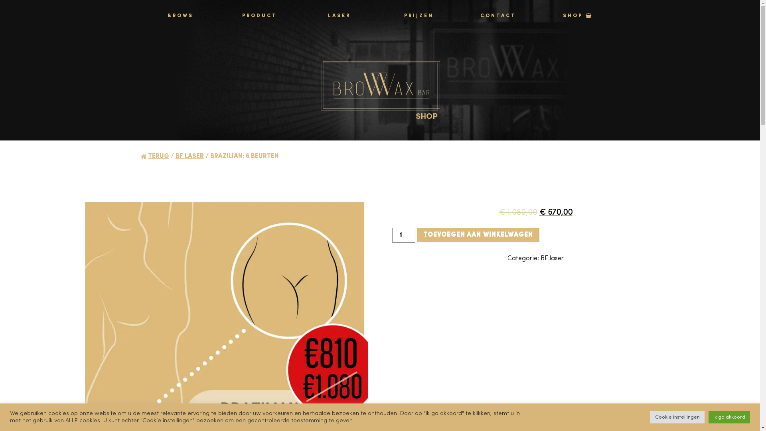 The height and width of the screenshot is (431, 766). Describe the element at coordinates (578, 16) in the screenshot. I see `SHOP` at that location.